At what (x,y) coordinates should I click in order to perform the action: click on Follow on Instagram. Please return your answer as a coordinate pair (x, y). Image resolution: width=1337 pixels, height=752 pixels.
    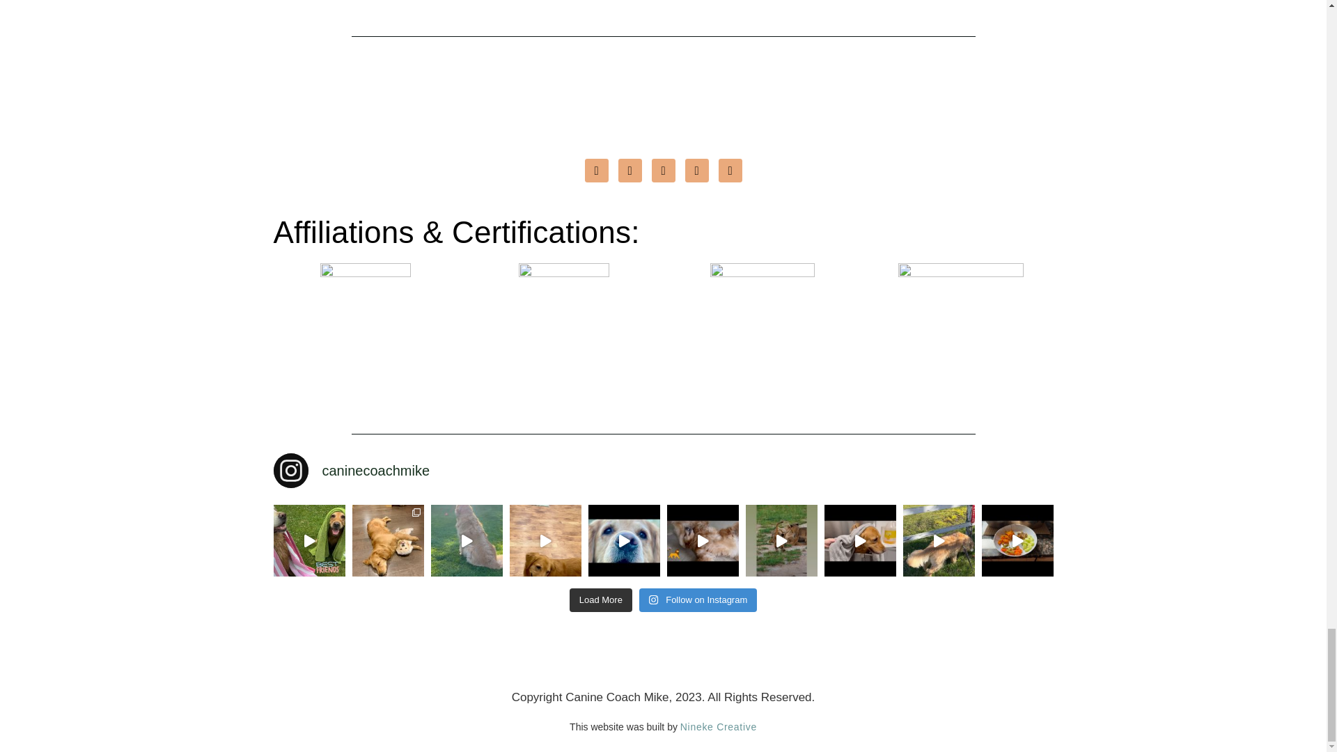
    Looking at the image, I should click on (698, 600).